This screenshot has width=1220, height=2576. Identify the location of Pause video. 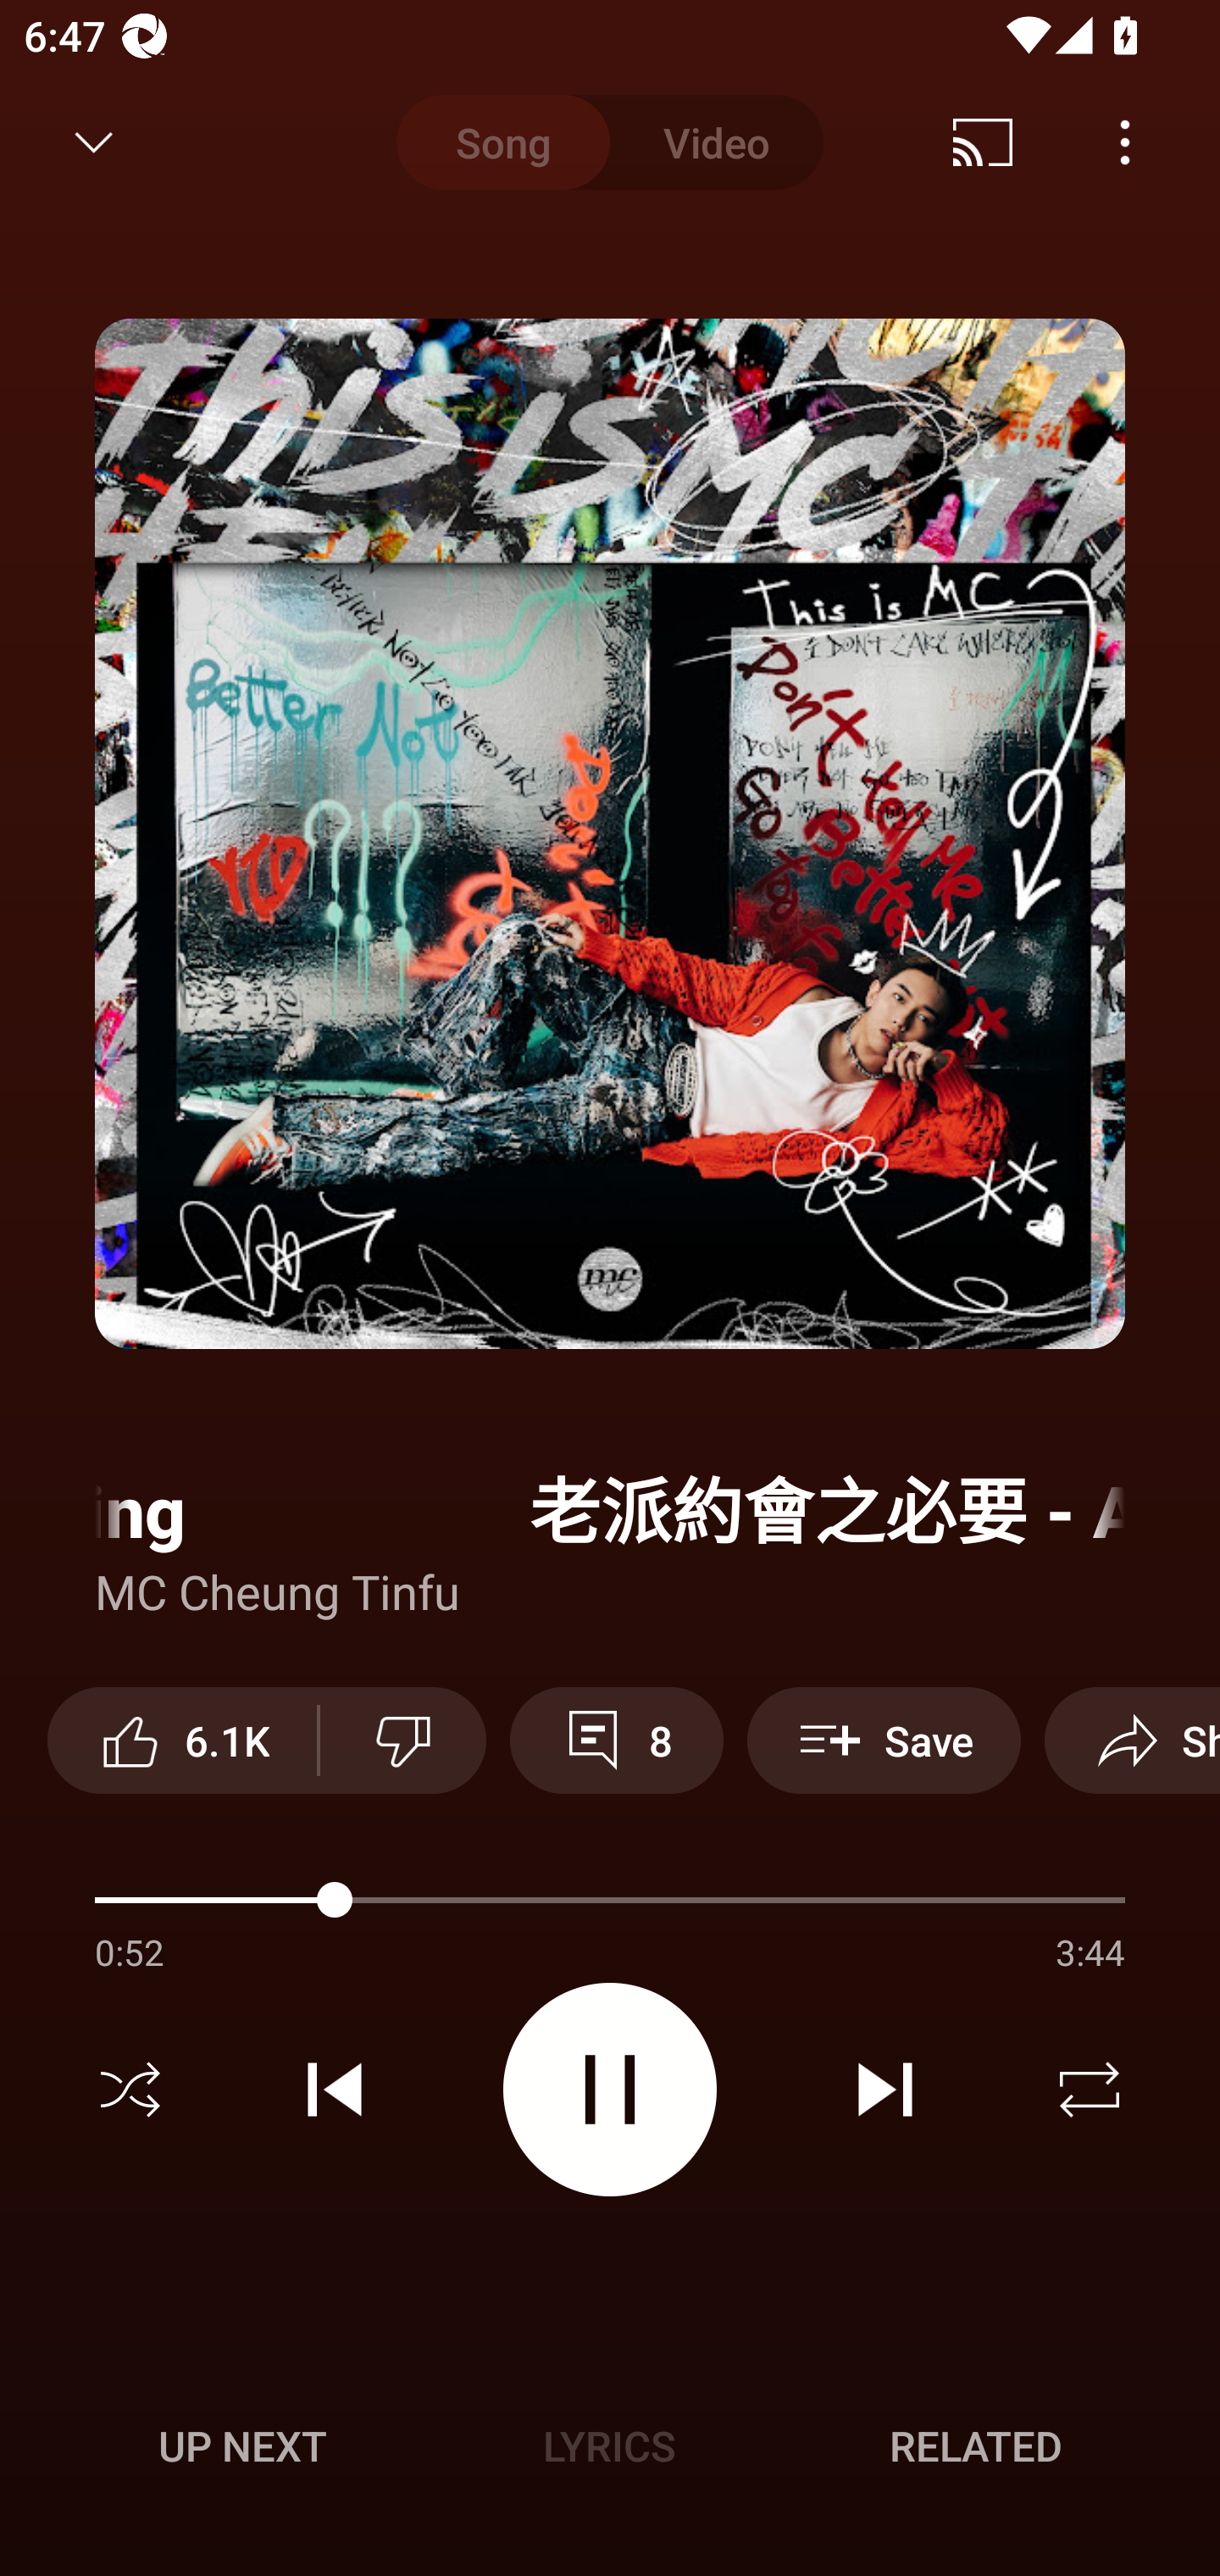
(610, 2090).